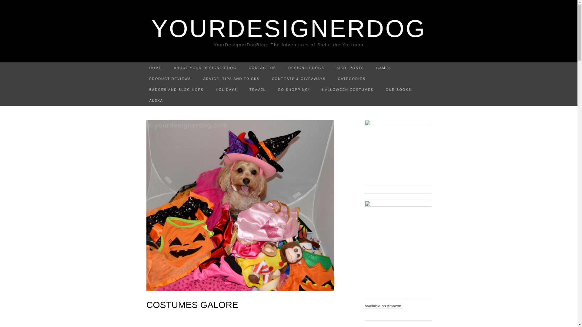 The height and width of the screenshot is (327, 582). Describe the element at coordinates (306, 68) in the screenshot. I see `DESIGNER DOGS` at that location.